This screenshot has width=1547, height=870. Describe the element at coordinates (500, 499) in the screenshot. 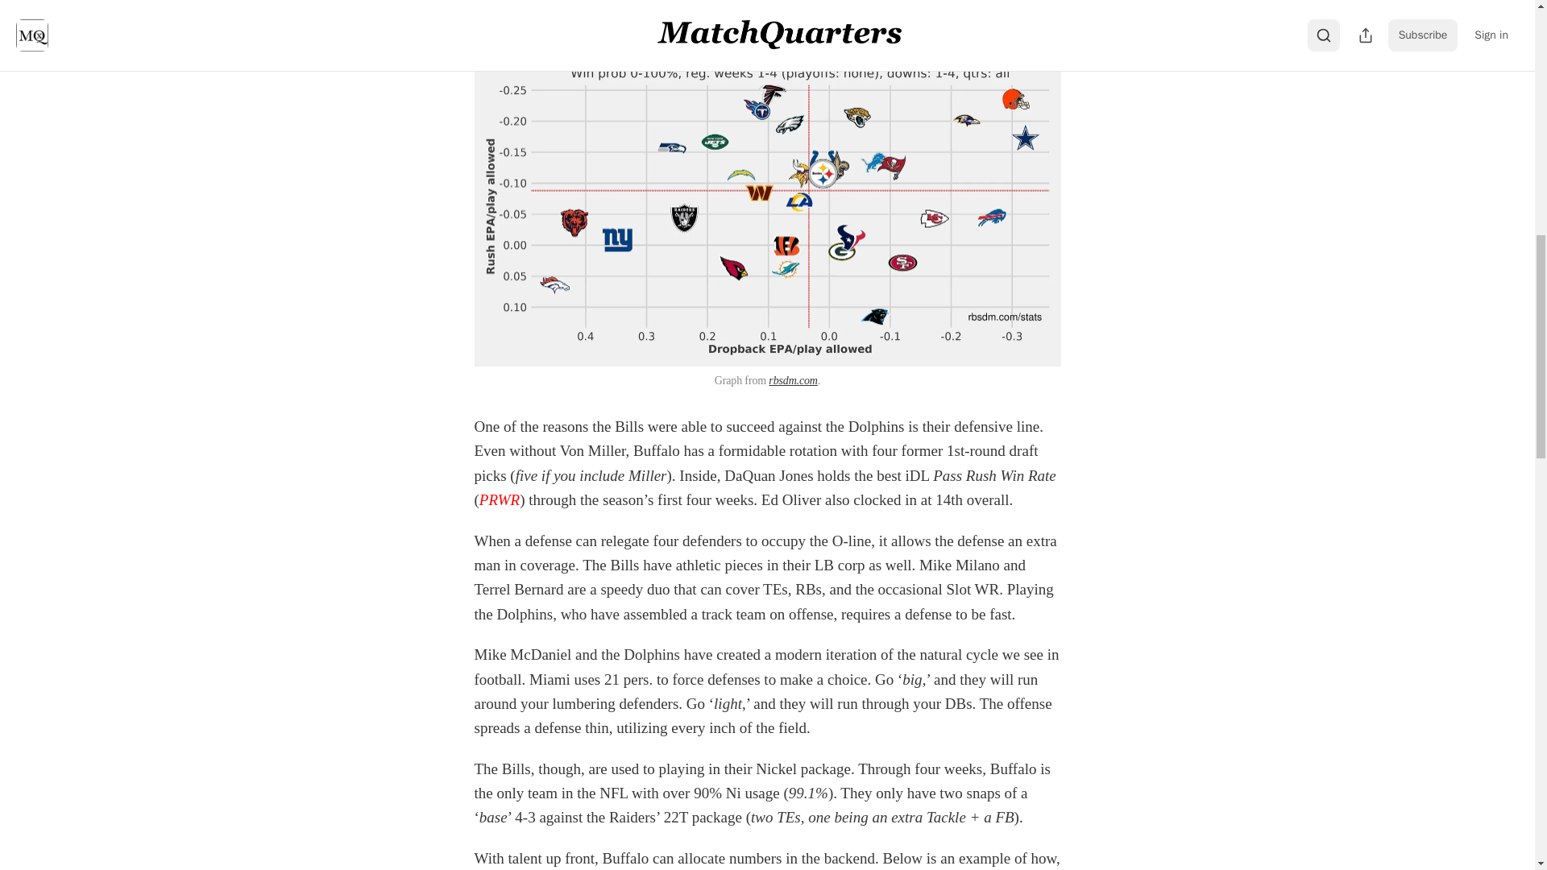

I see `PRWR` at that location.